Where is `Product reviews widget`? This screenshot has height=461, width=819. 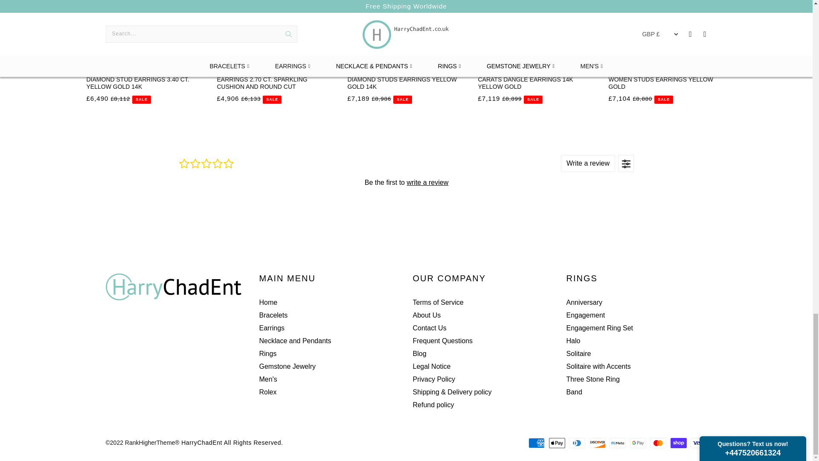 Product reviews widget is located at coordinates (406, 182).